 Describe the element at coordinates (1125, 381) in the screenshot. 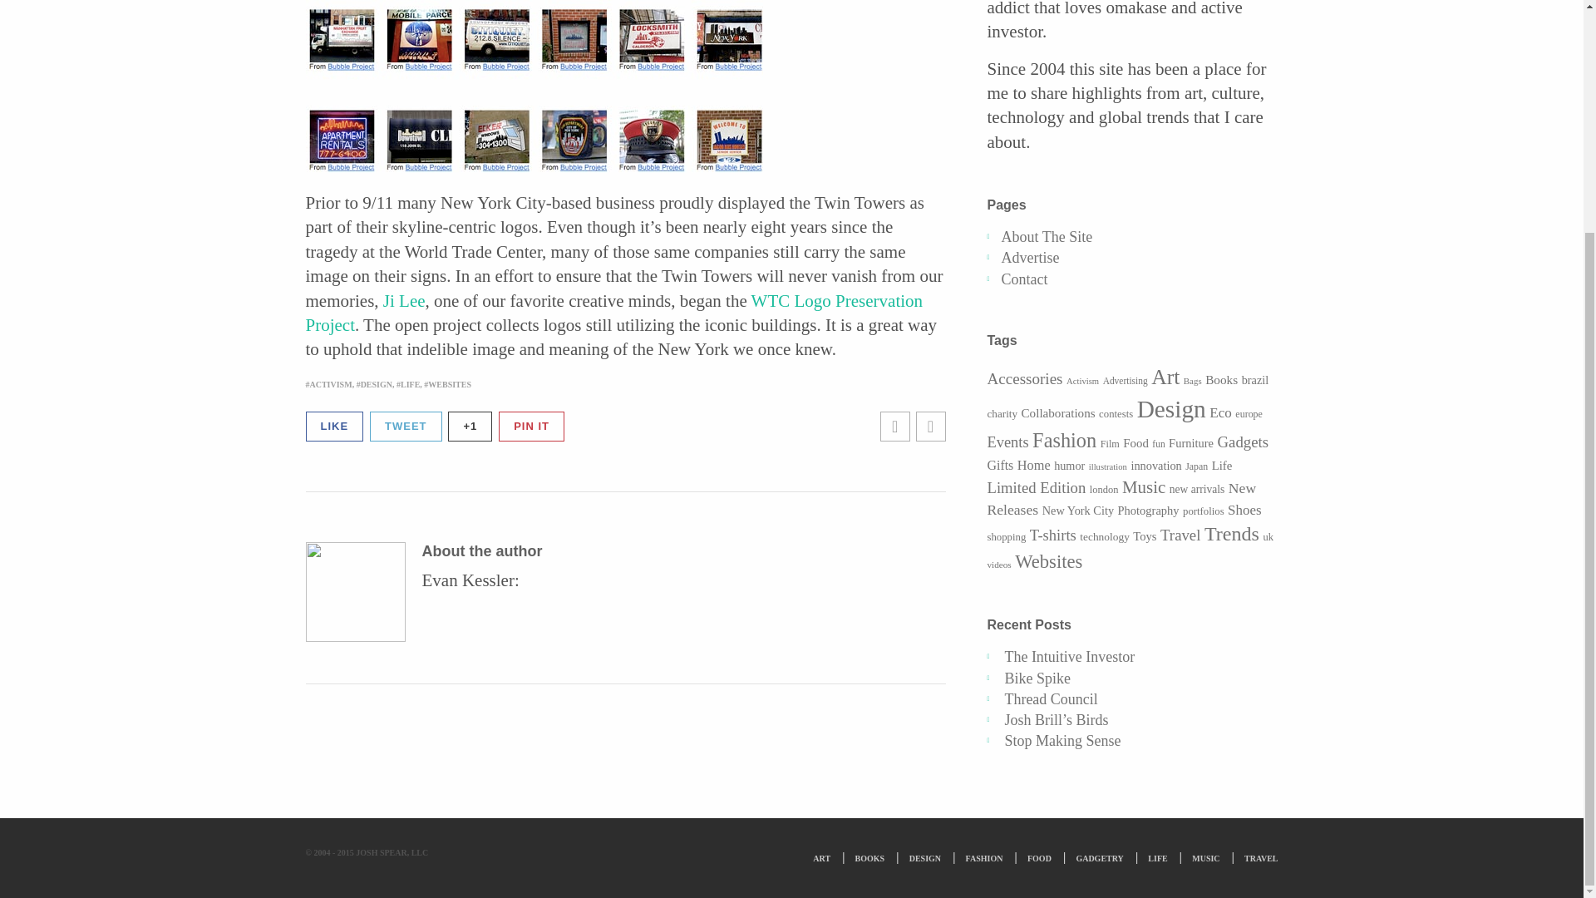

I see `103 topics` at that location.